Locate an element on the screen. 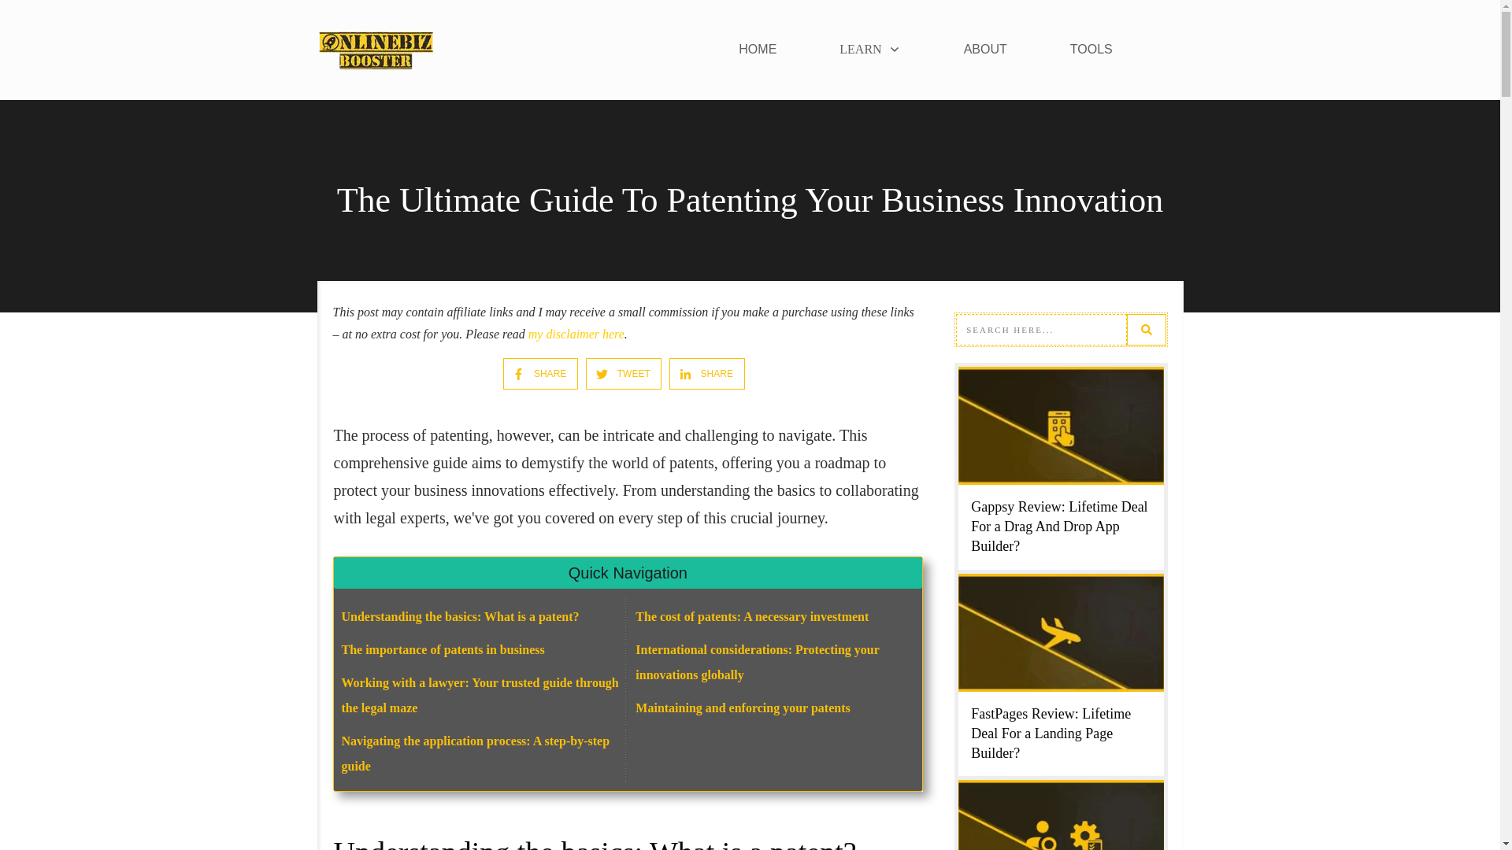  ABOUT is located at coordinates (985, 49).